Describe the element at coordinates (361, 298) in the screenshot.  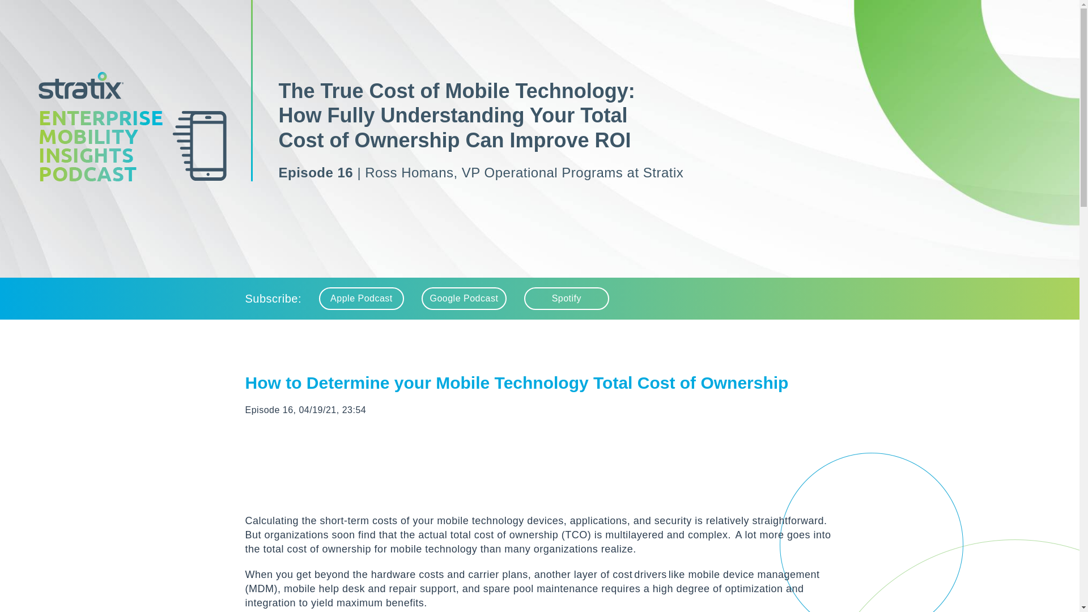
I see `Apple Podcast` at that location.